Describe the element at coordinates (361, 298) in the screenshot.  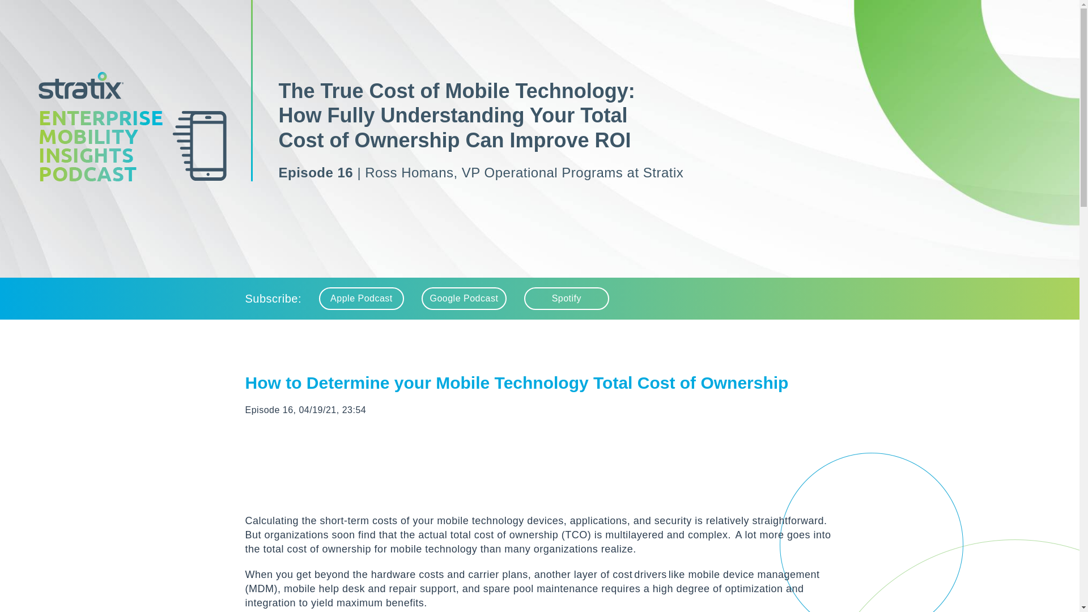
I see `Apple Podcast` at that location.